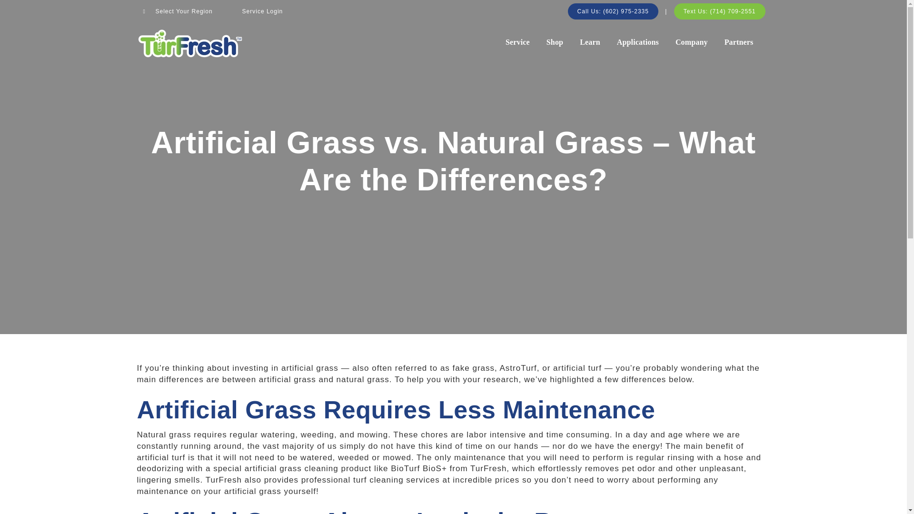 The height and width of the screenshot is (514, 914). Describe the element at coordinates (263, 11) in the screenshot. I see `Service Login` at that location.